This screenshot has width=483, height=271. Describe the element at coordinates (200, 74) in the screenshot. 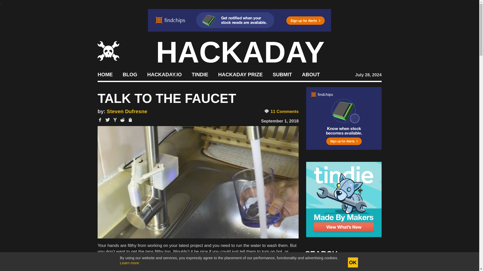

I see `TINDIE` at that location.